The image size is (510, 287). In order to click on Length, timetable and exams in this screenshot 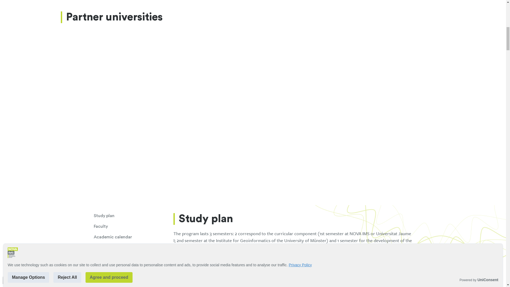, I will do `click(133, 248)`.